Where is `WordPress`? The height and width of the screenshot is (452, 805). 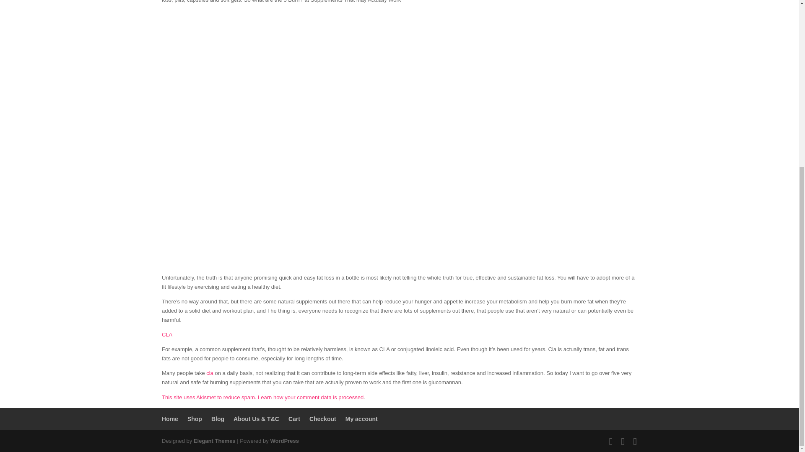
WordPress is located at coordinates (284, 441).